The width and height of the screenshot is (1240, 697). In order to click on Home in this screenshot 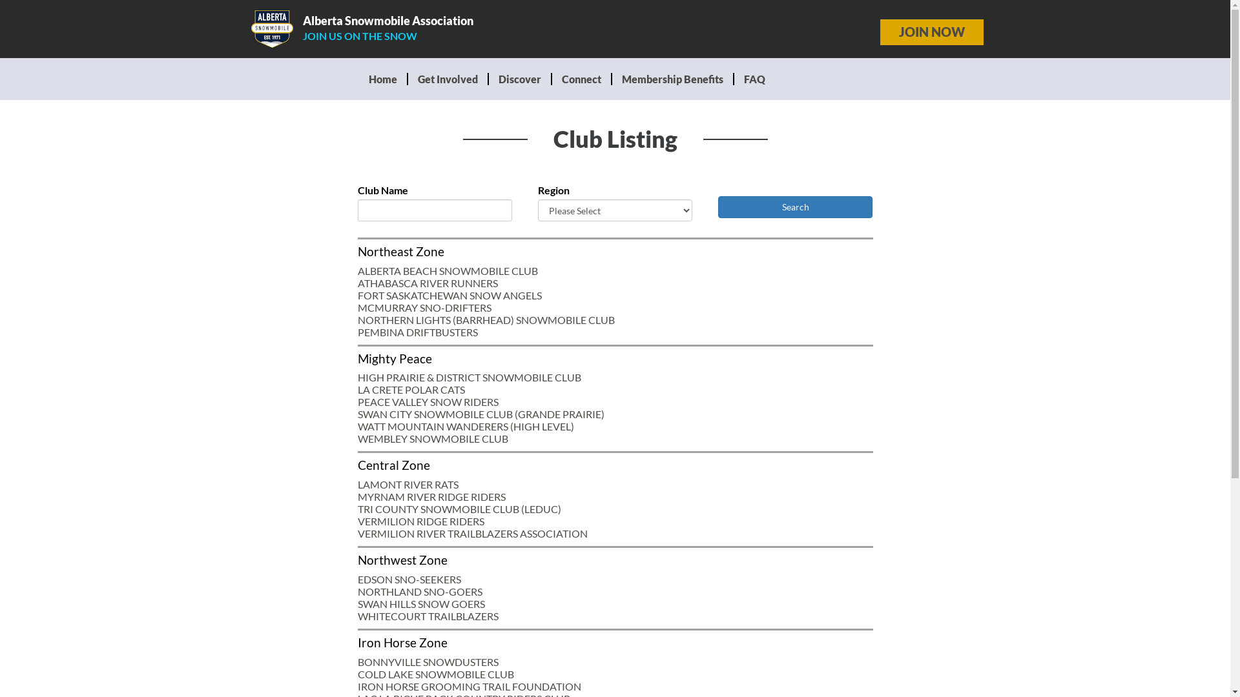, I will do `click(383, 79)`.